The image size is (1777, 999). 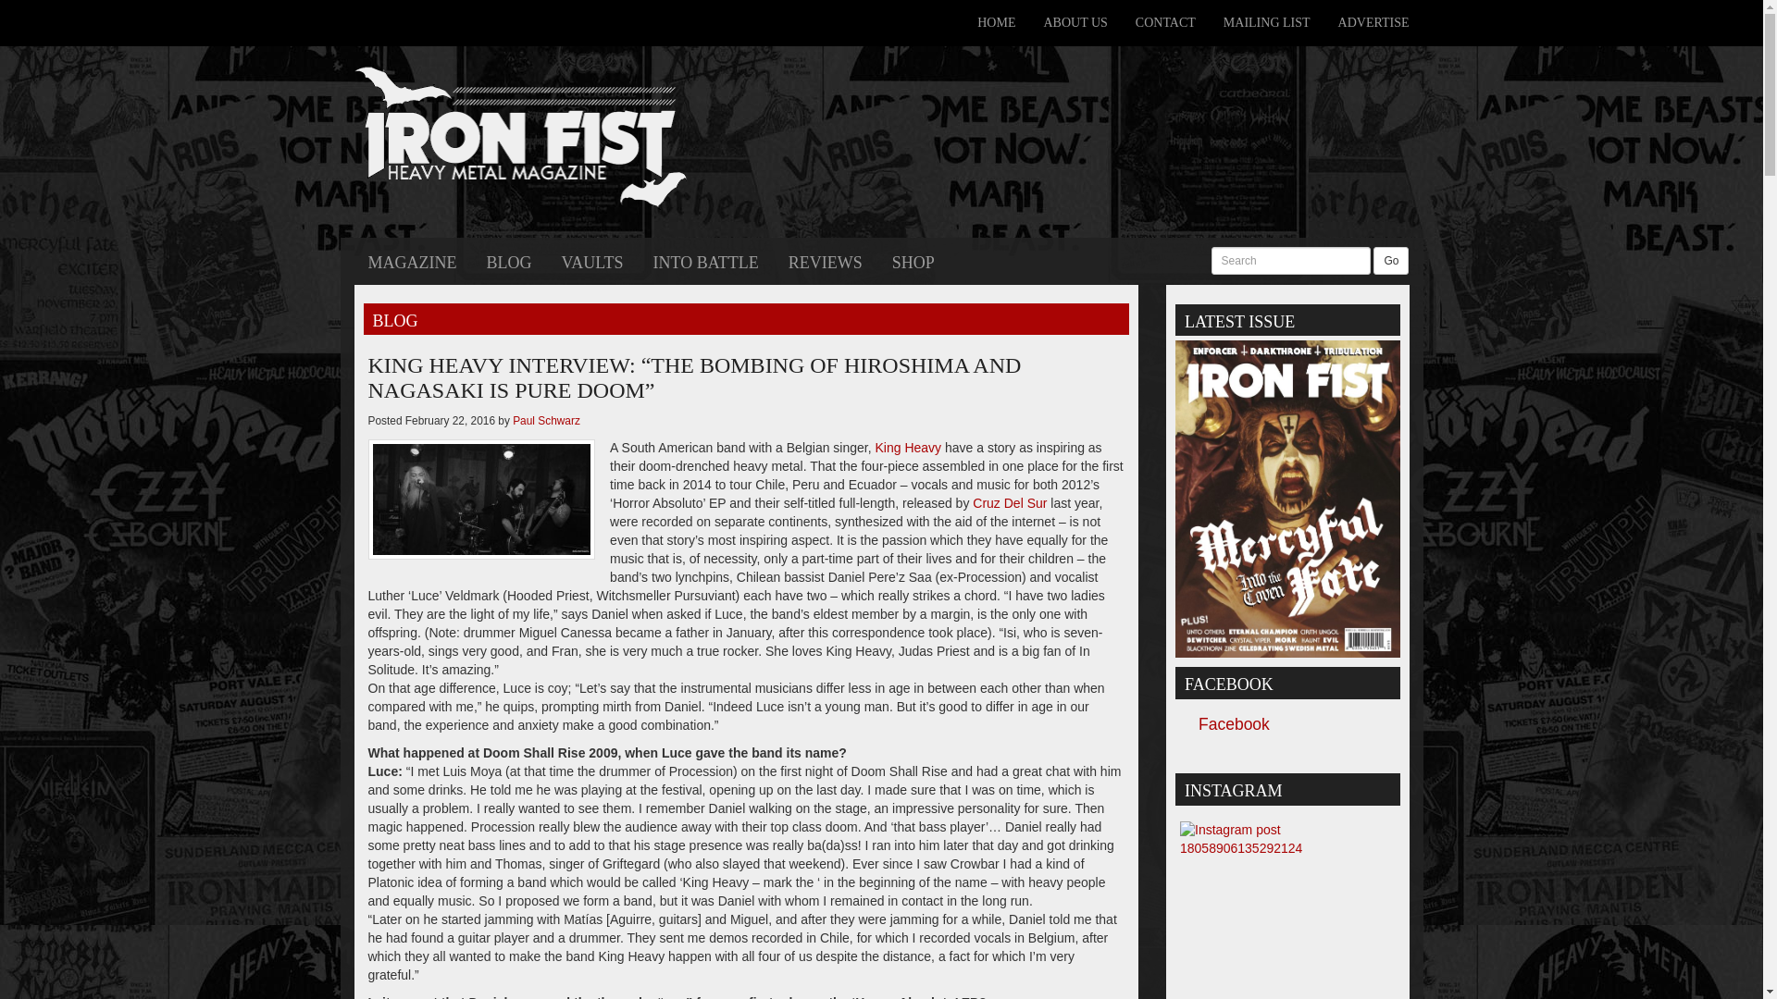 What do you see at coordinates (1266, 22) in the screenshot?
I see `Mailing List` at bounding box center [1266, 22].